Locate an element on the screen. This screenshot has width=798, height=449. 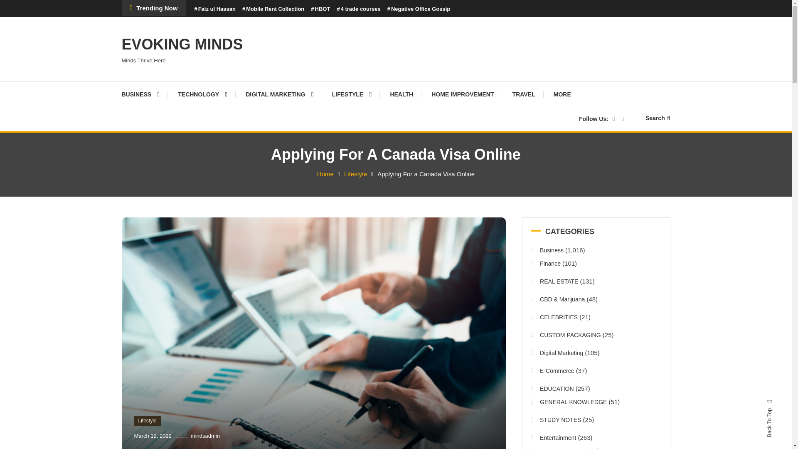
HOME IMPROVEMENT is located at coordinates (462, 94).